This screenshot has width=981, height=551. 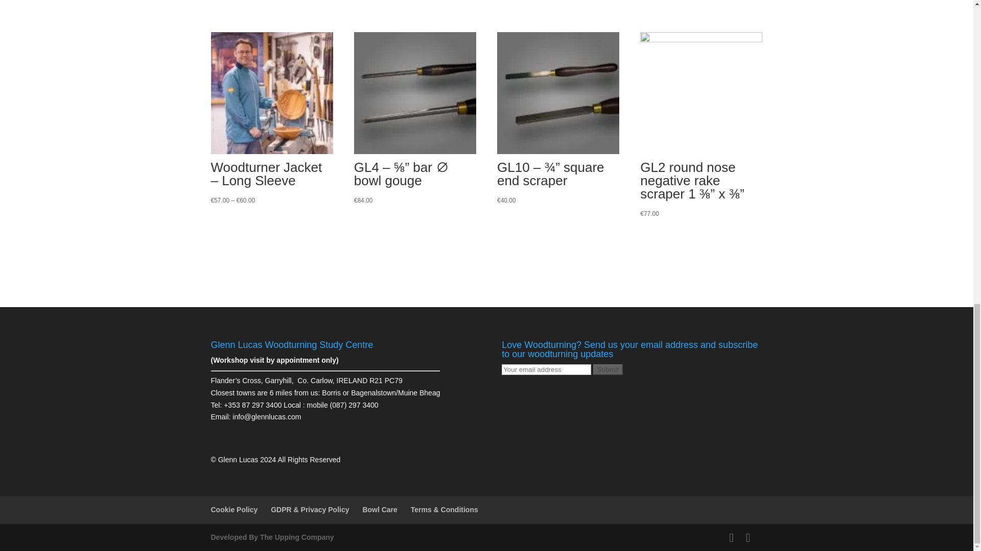 What do you see at coordinates (608, 369) in the screenshot?
I see `Submit` at bounding box center [608, 369].